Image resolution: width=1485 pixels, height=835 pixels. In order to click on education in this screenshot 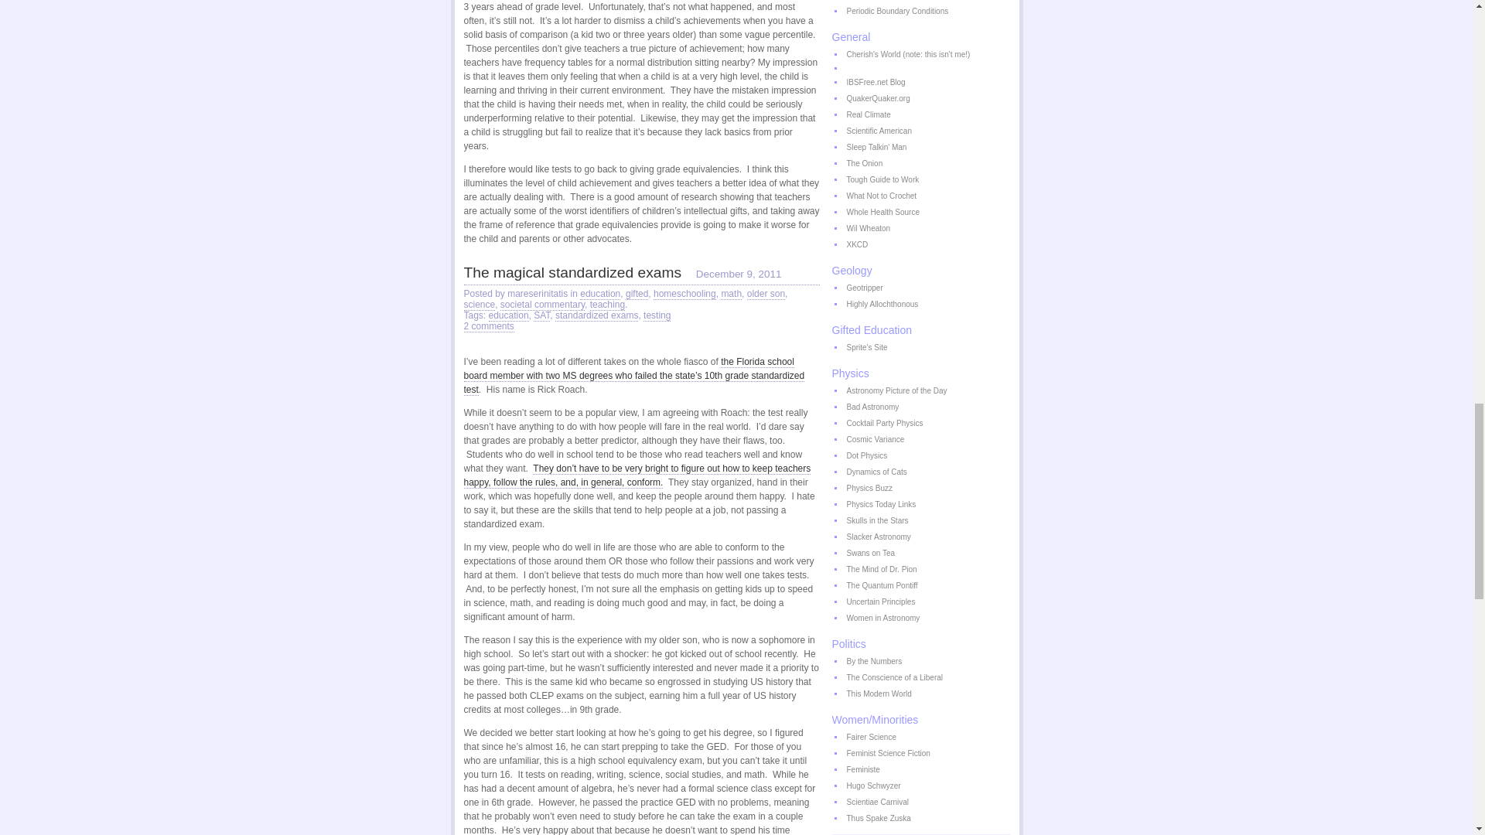, I will do `click(600, 294)`.